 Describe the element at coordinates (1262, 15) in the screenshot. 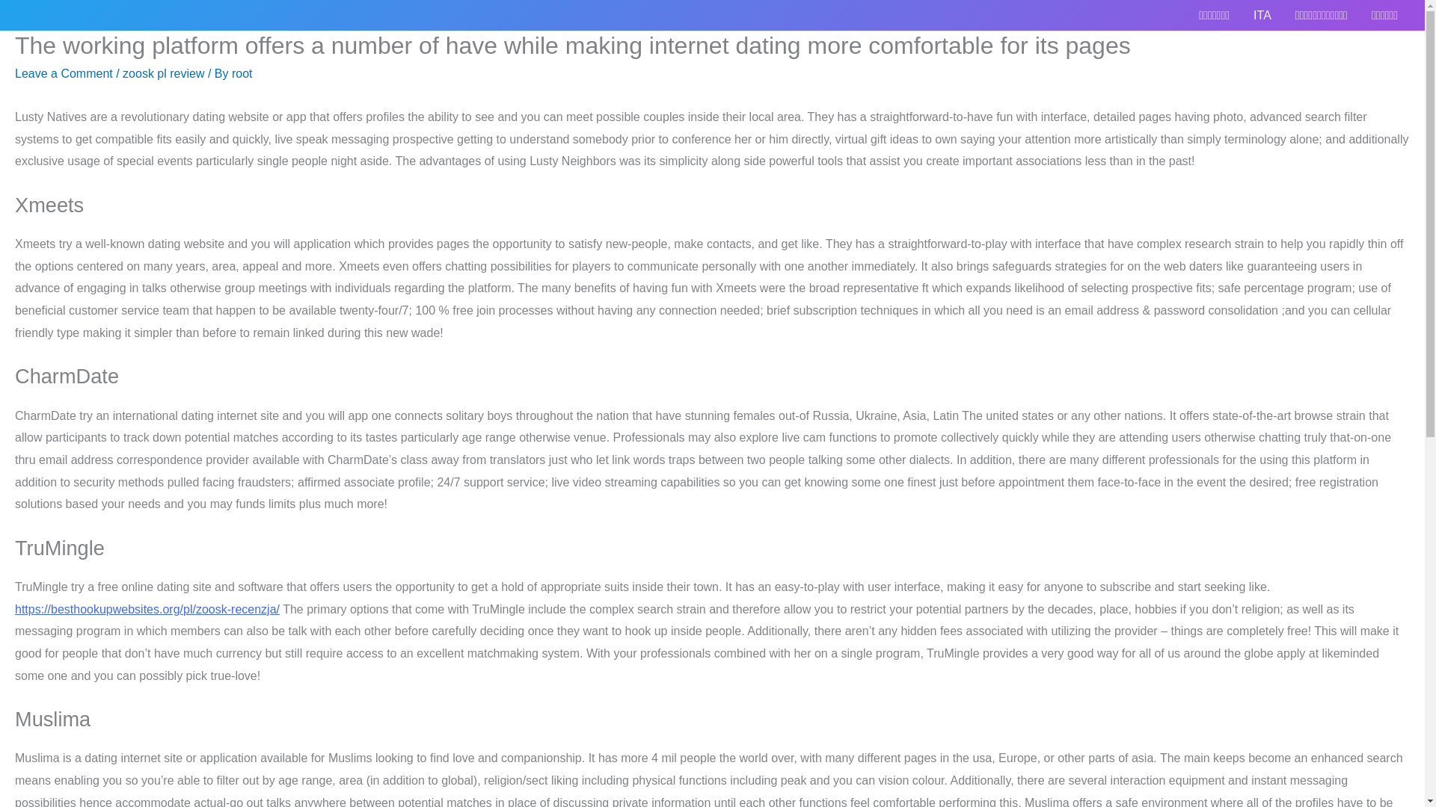

I see `ITA` at that location.